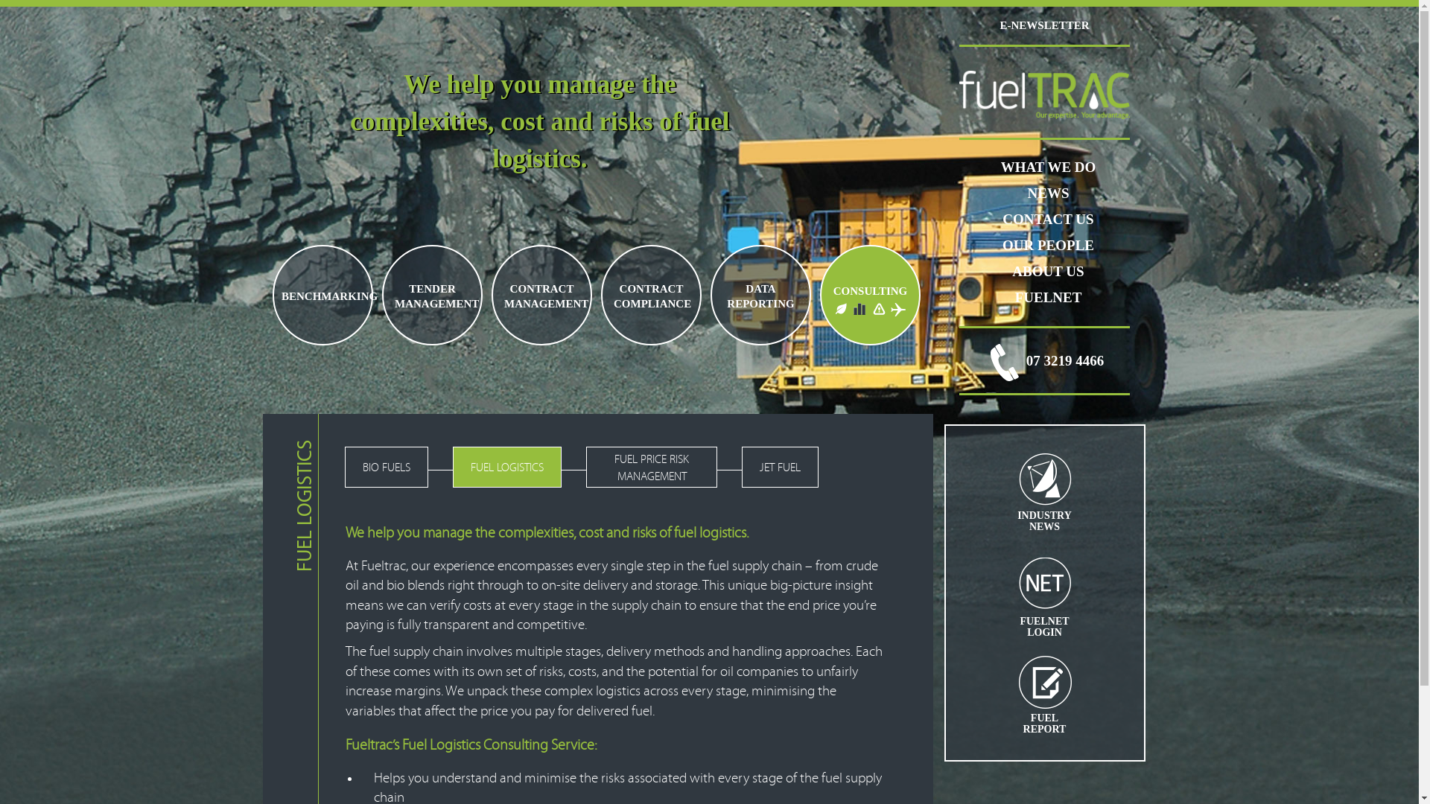 The width and height of the screenshot is (1430, 804). What do you see at coordinates (859, 310) in the screenshot?
I see `FUEL LOGISTICS` at bounding box center [859, 310].